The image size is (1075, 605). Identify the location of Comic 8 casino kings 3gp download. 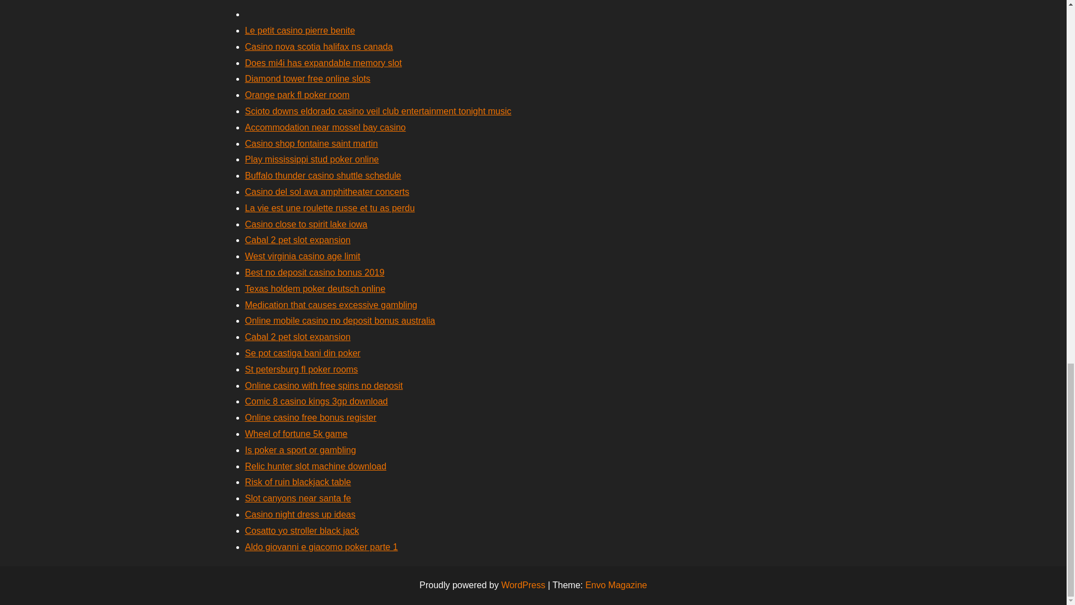
(316, 401).